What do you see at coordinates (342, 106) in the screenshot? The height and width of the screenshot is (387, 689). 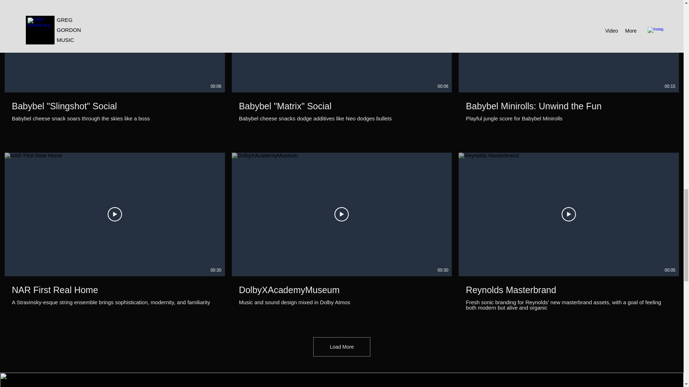 I see `Babybel "Matrix" Social` at bounding box center [342, 106].